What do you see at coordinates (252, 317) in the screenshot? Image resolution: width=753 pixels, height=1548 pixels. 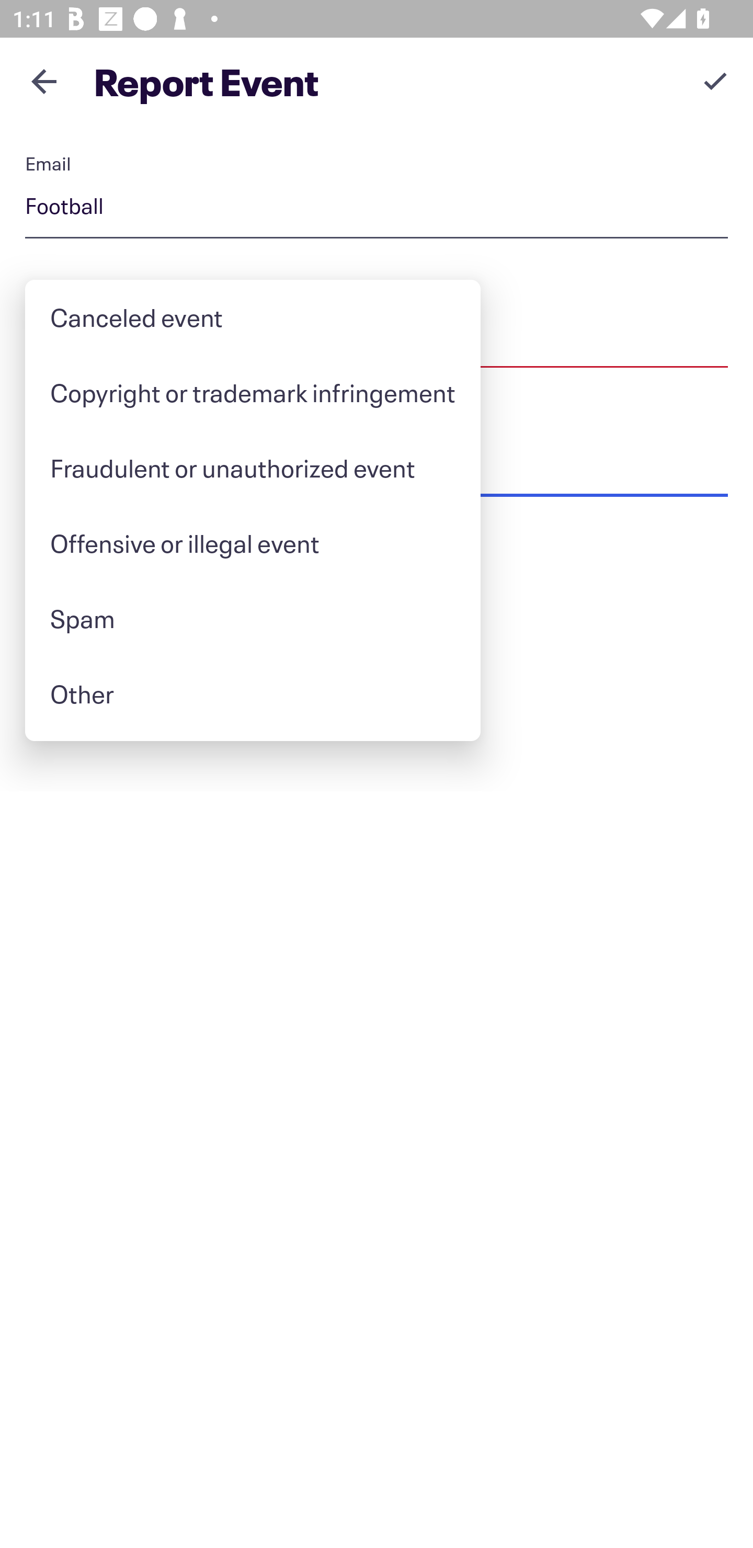 I see `Canceled event` at bounding box center [252, 317].